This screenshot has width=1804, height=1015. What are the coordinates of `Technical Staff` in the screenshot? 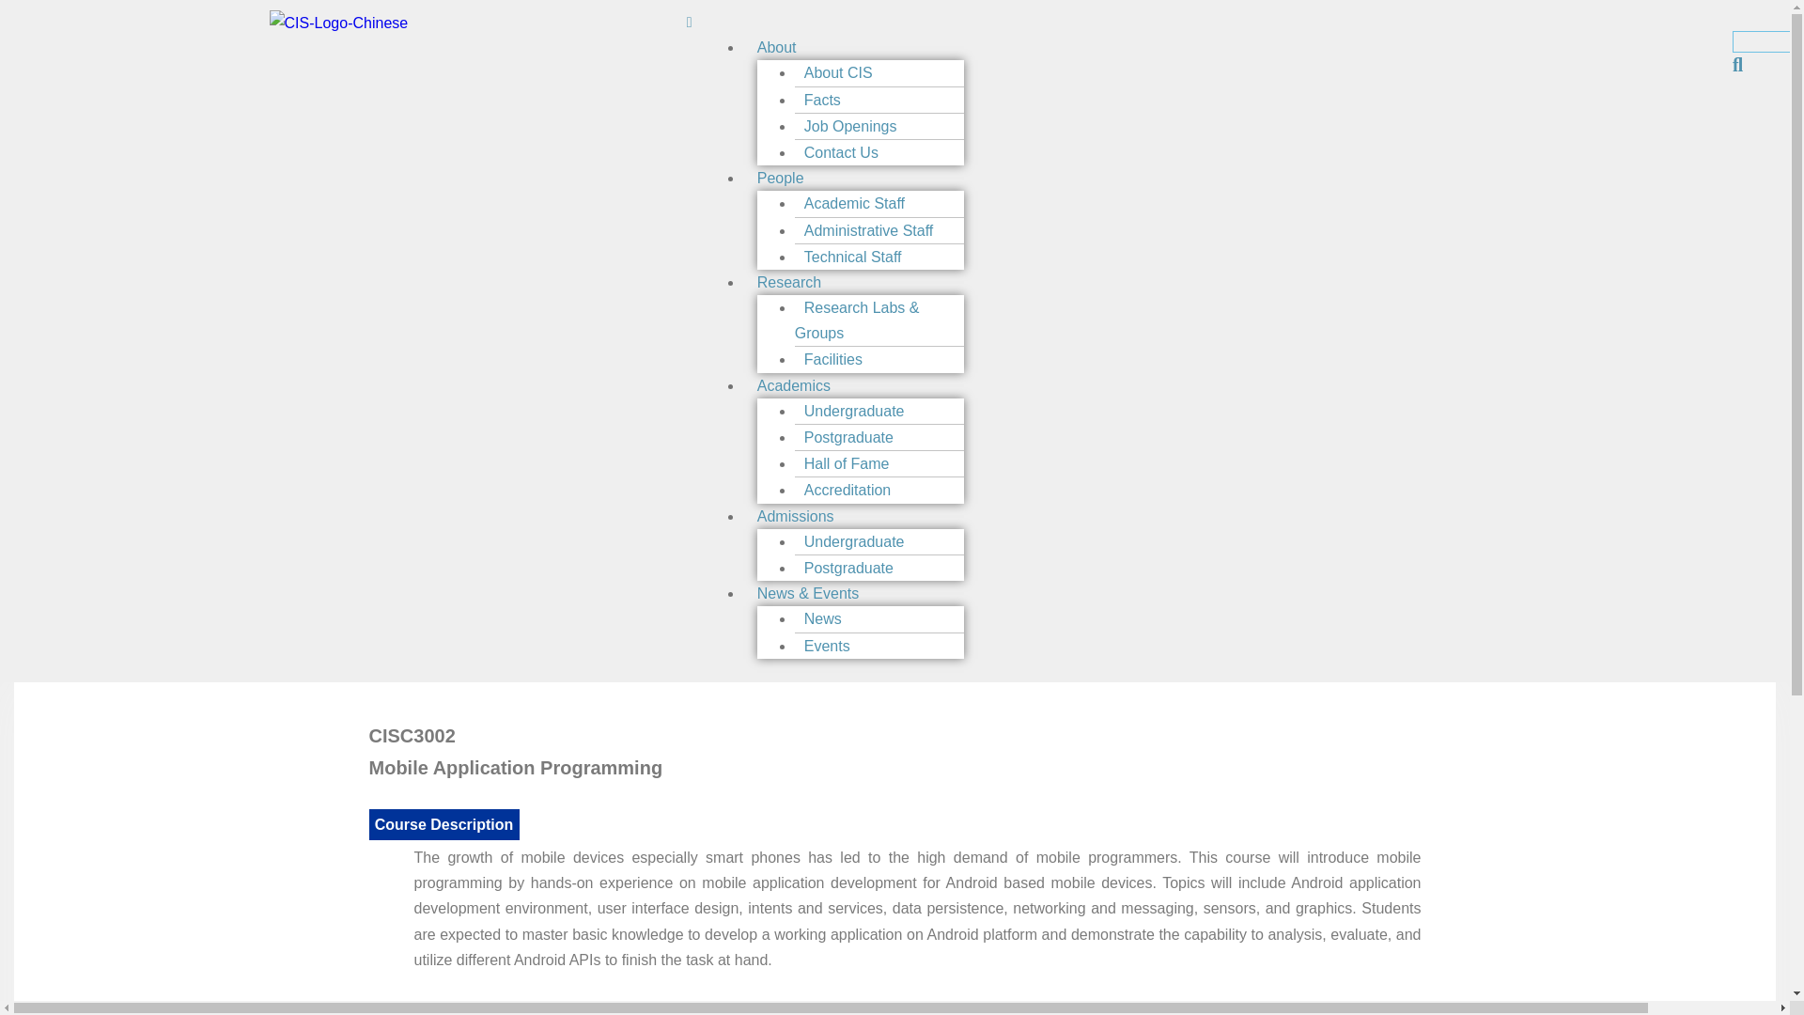 It's located at (853, 256).